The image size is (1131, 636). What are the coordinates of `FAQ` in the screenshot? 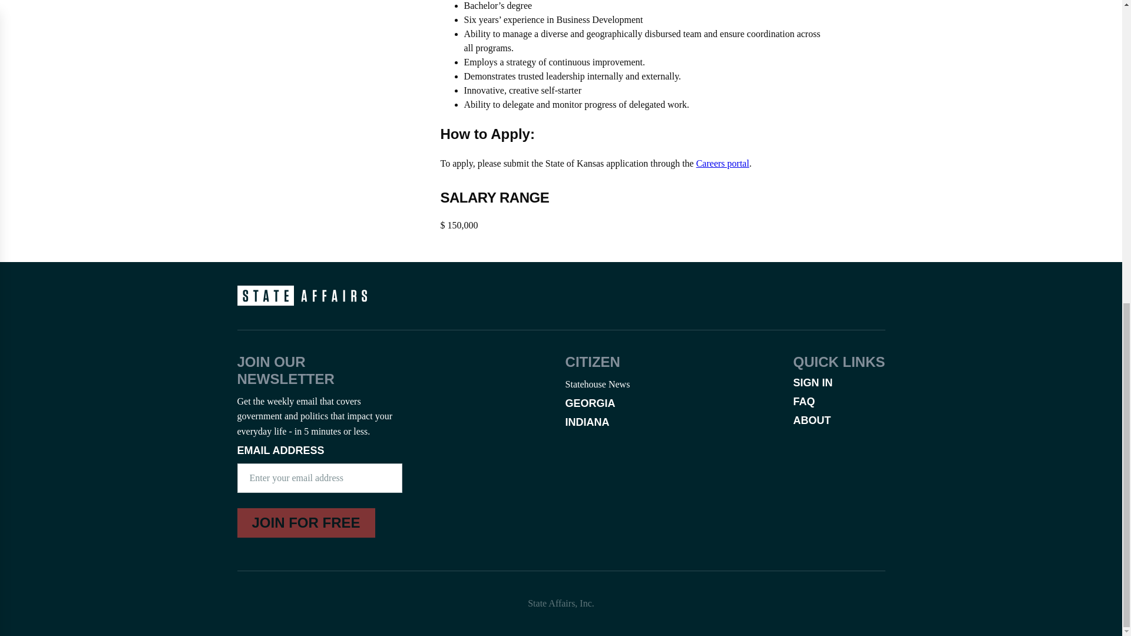 It's located at (803, 402).